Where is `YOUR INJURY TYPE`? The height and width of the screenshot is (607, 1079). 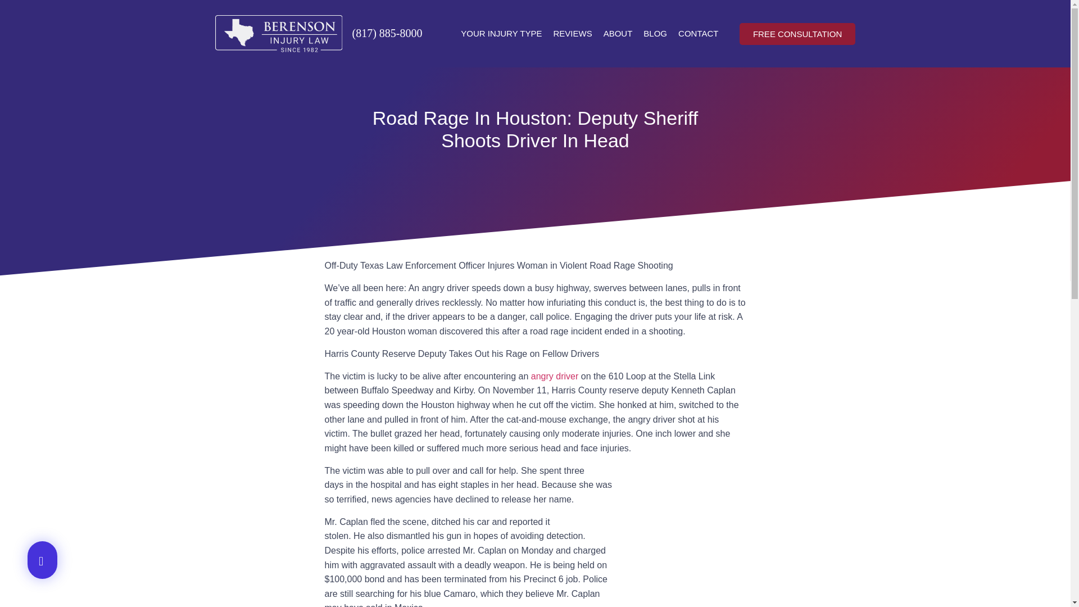 YOUR INJURY TYPE is located at coordinates (501, 34).